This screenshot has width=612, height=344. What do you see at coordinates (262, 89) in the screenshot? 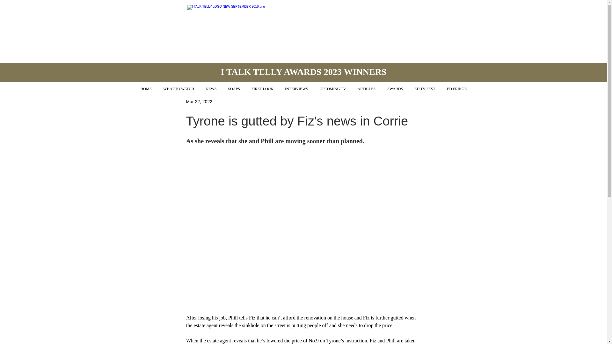
I see `FIRST LOOK` at bounding box center [262, 89].